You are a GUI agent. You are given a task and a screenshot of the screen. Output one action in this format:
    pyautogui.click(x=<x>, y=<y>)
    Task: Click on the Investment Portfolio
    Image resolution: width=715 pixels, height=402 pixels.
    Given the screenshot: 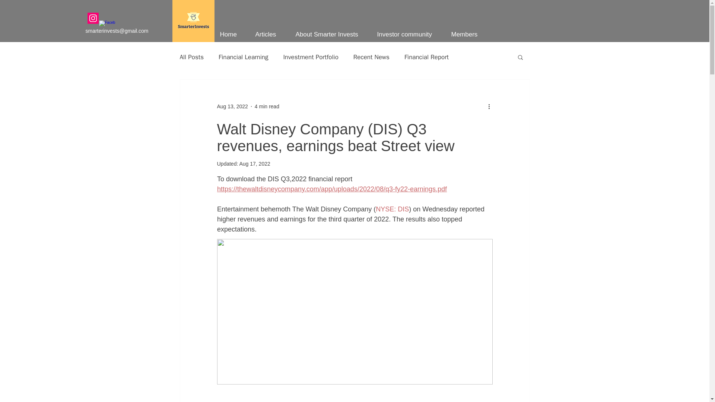 What is the action you would take?
    pyautogui.click(x=311, y=57)
    